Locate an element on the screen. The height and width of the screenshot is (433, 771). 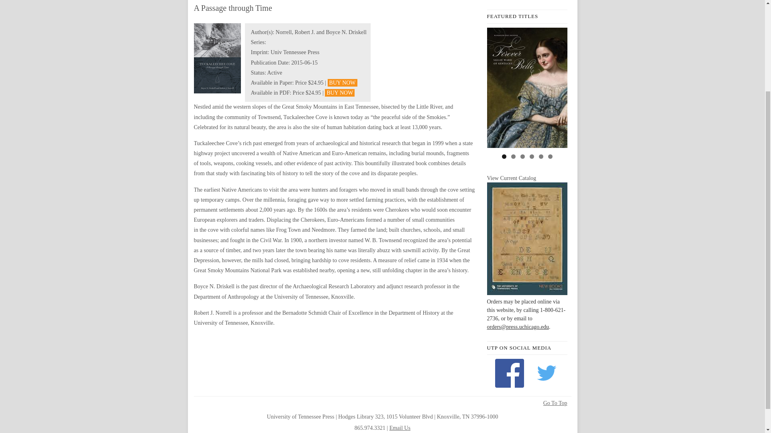
5 is located at coordinates (541, 156).